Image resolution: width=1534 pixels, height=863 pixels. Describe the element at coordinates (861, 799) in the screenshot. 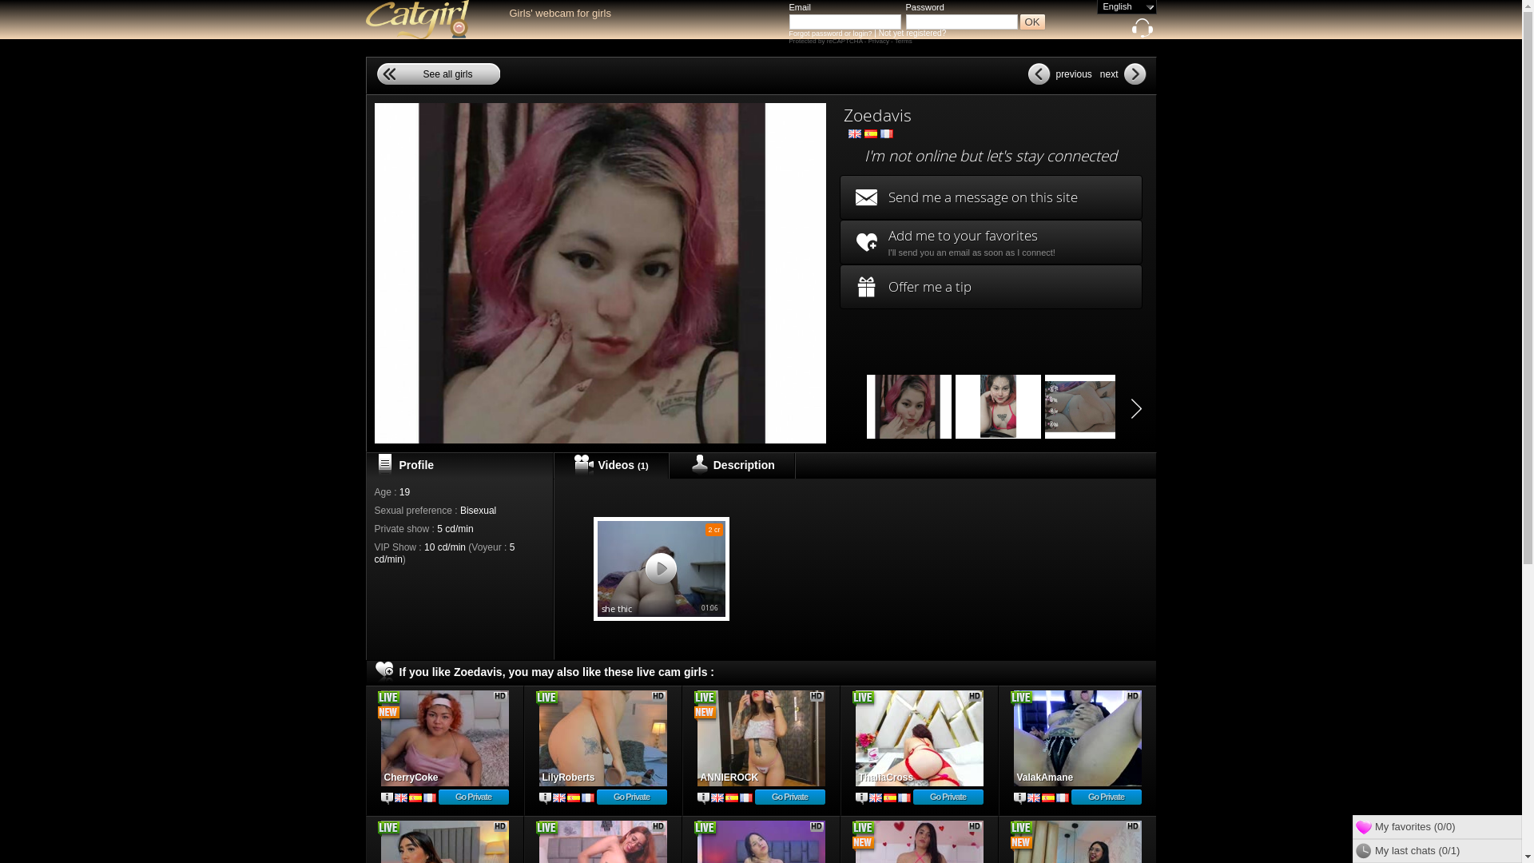

I see `Profile` at that location.